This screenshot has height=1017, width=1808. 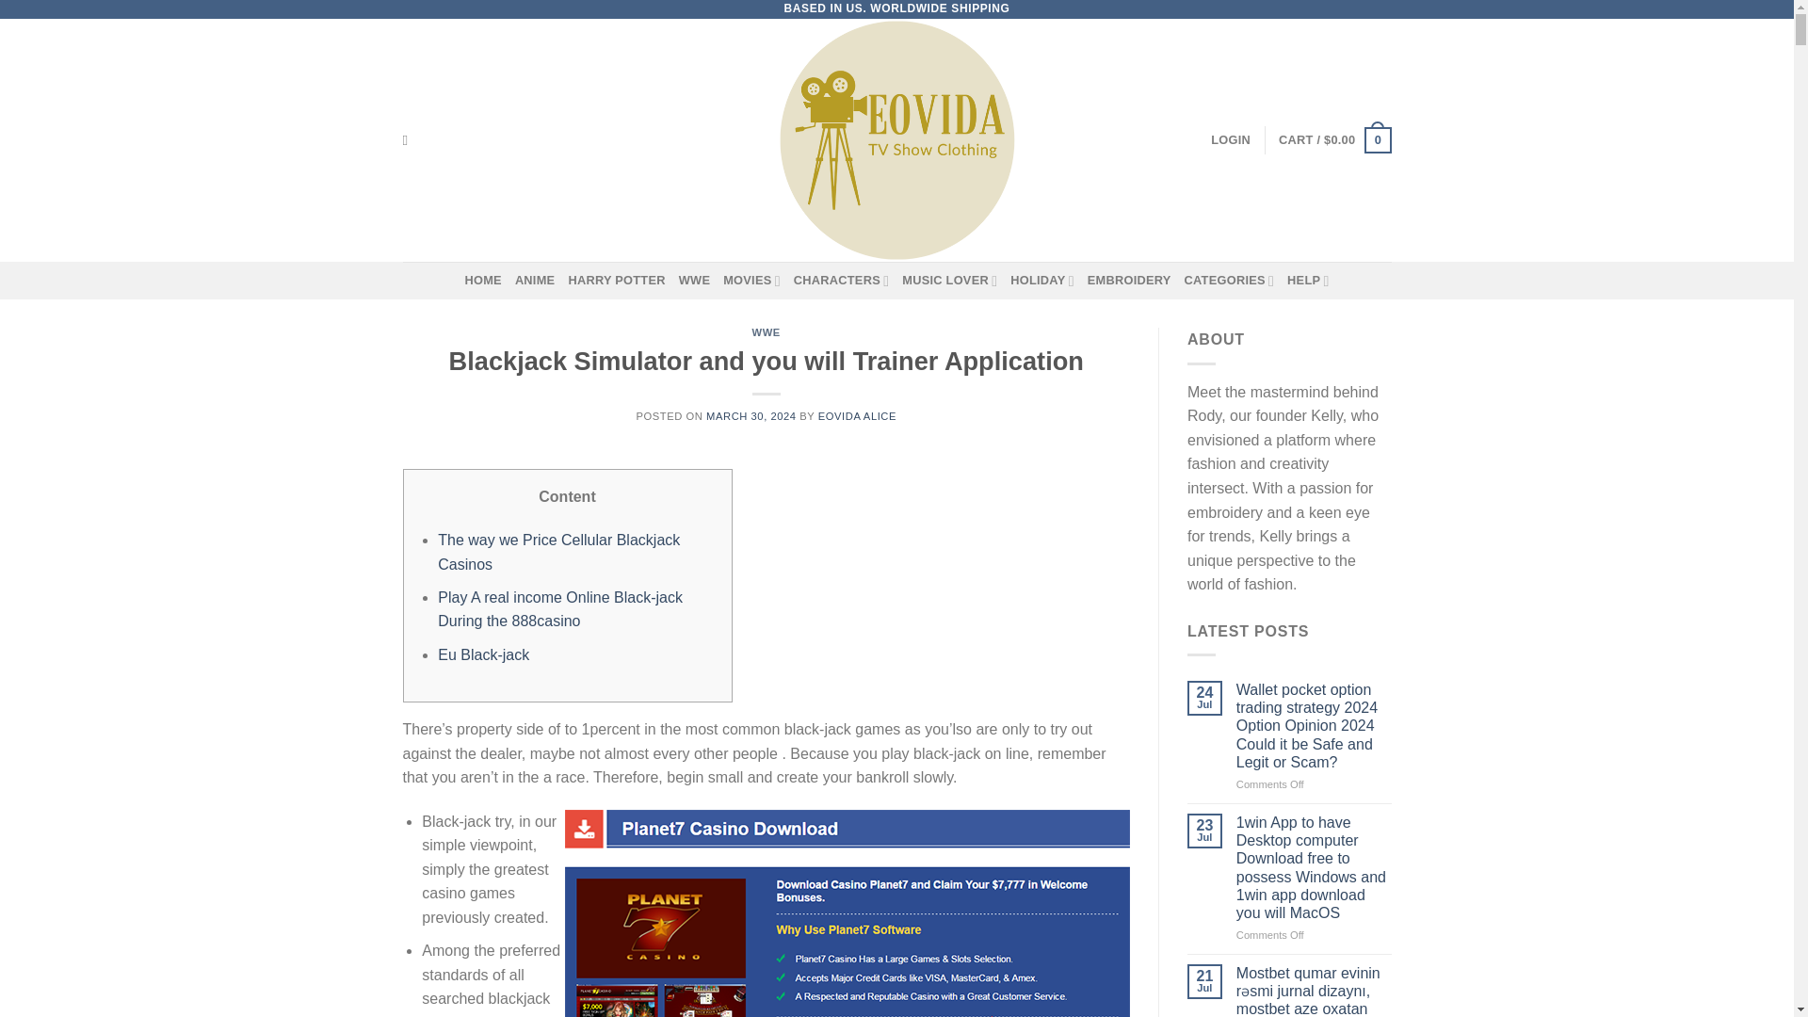 I want to click on HOLIDAY, so click(x=1041, y=280).